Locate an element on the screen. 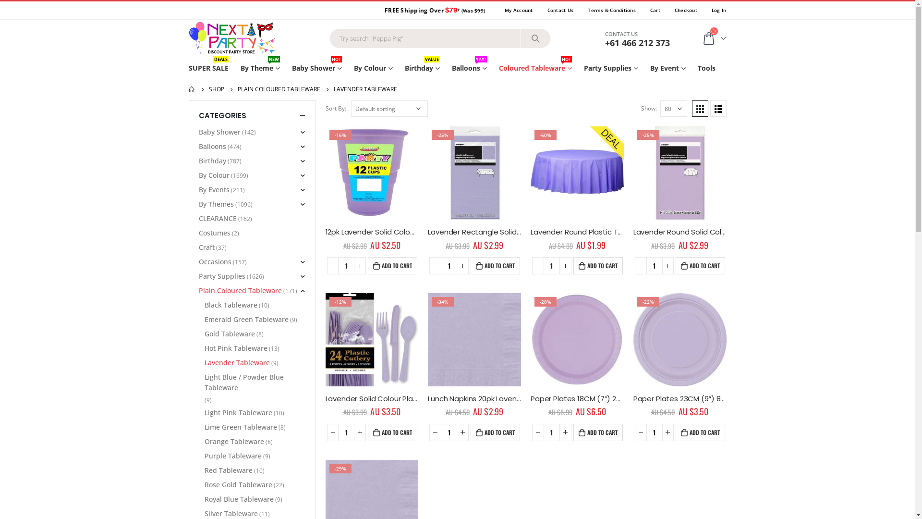 This screenshot has width=922, height=519. + is located at coordinates (566, 432).